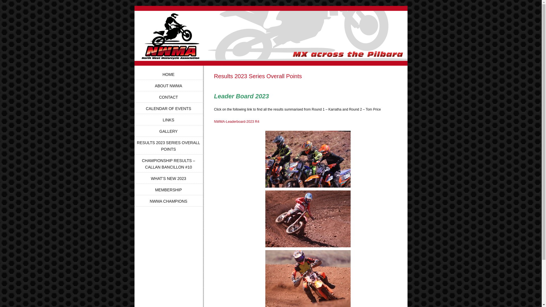  What do you see at coordinates (168, 120) in the screenshot?
I see `LINKS` at bounding box center [168, 120].